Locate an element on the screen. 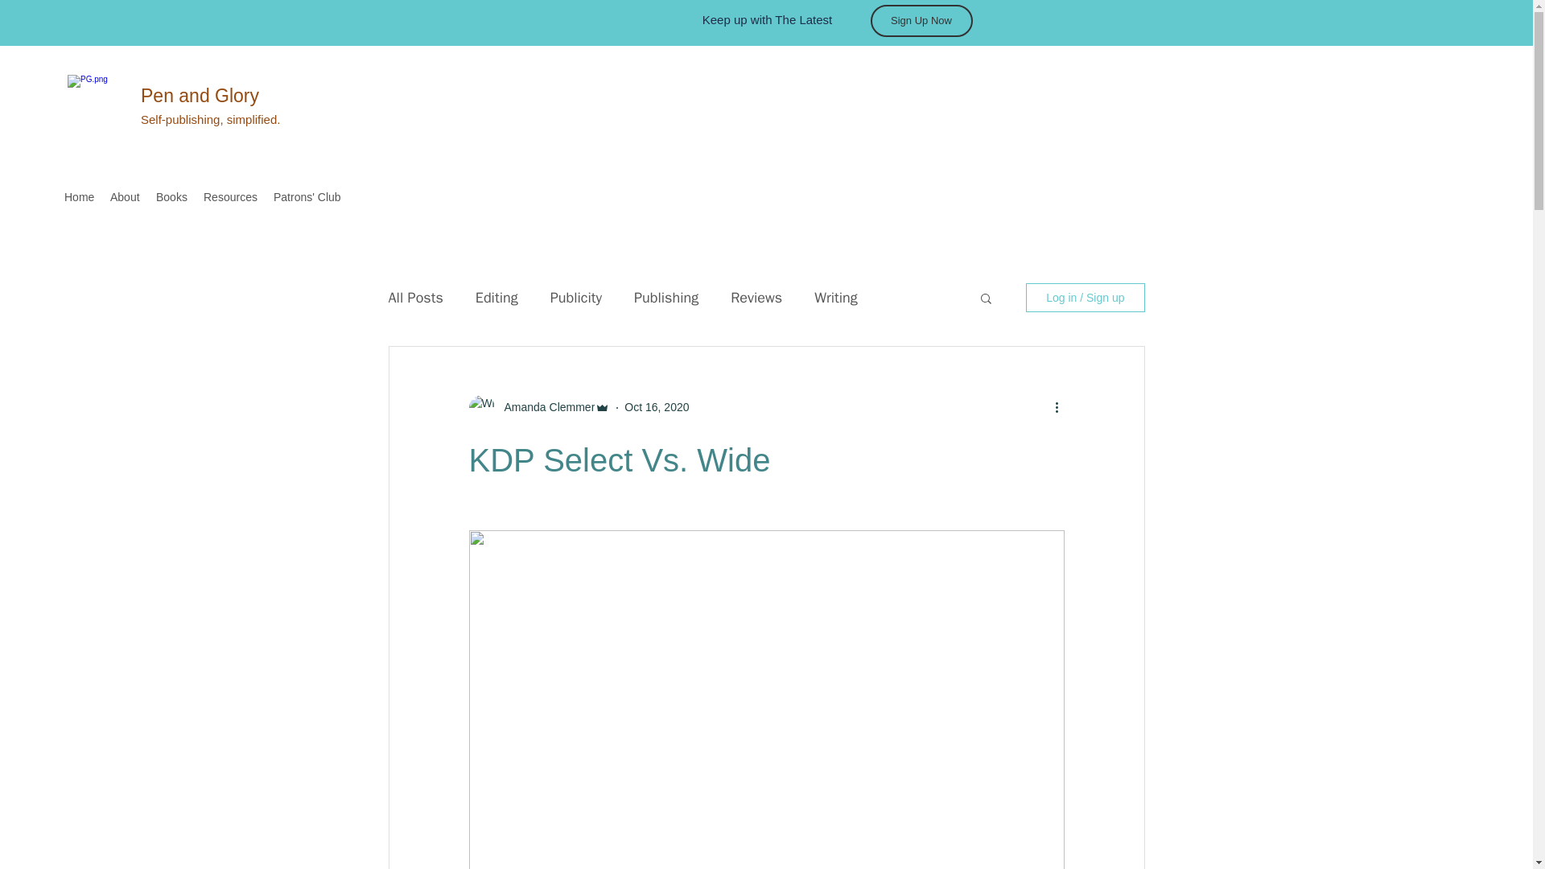 The image size is (1545, 869). Sign Up Now is located at coordinates (922, 21).